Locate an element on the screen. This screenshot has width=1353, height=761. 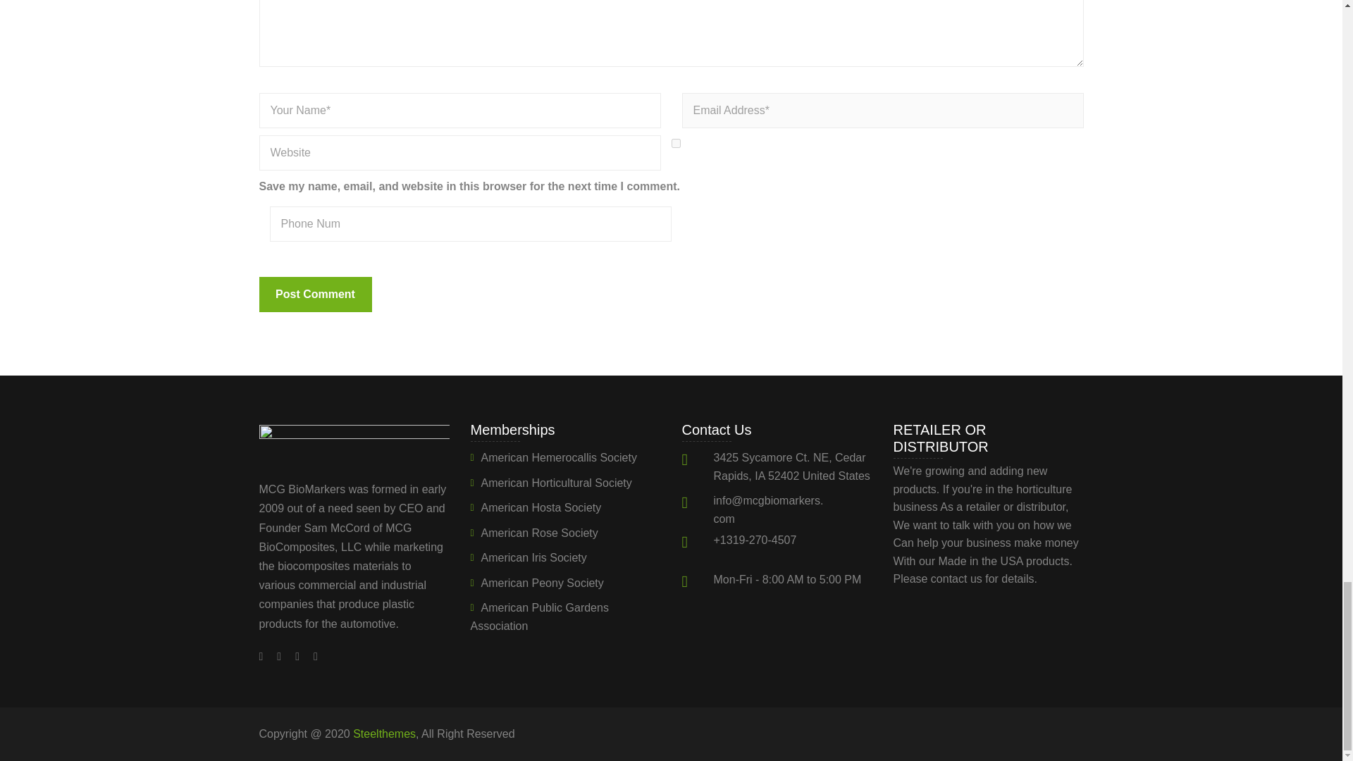
Skype is located at coordinates (297, 656).